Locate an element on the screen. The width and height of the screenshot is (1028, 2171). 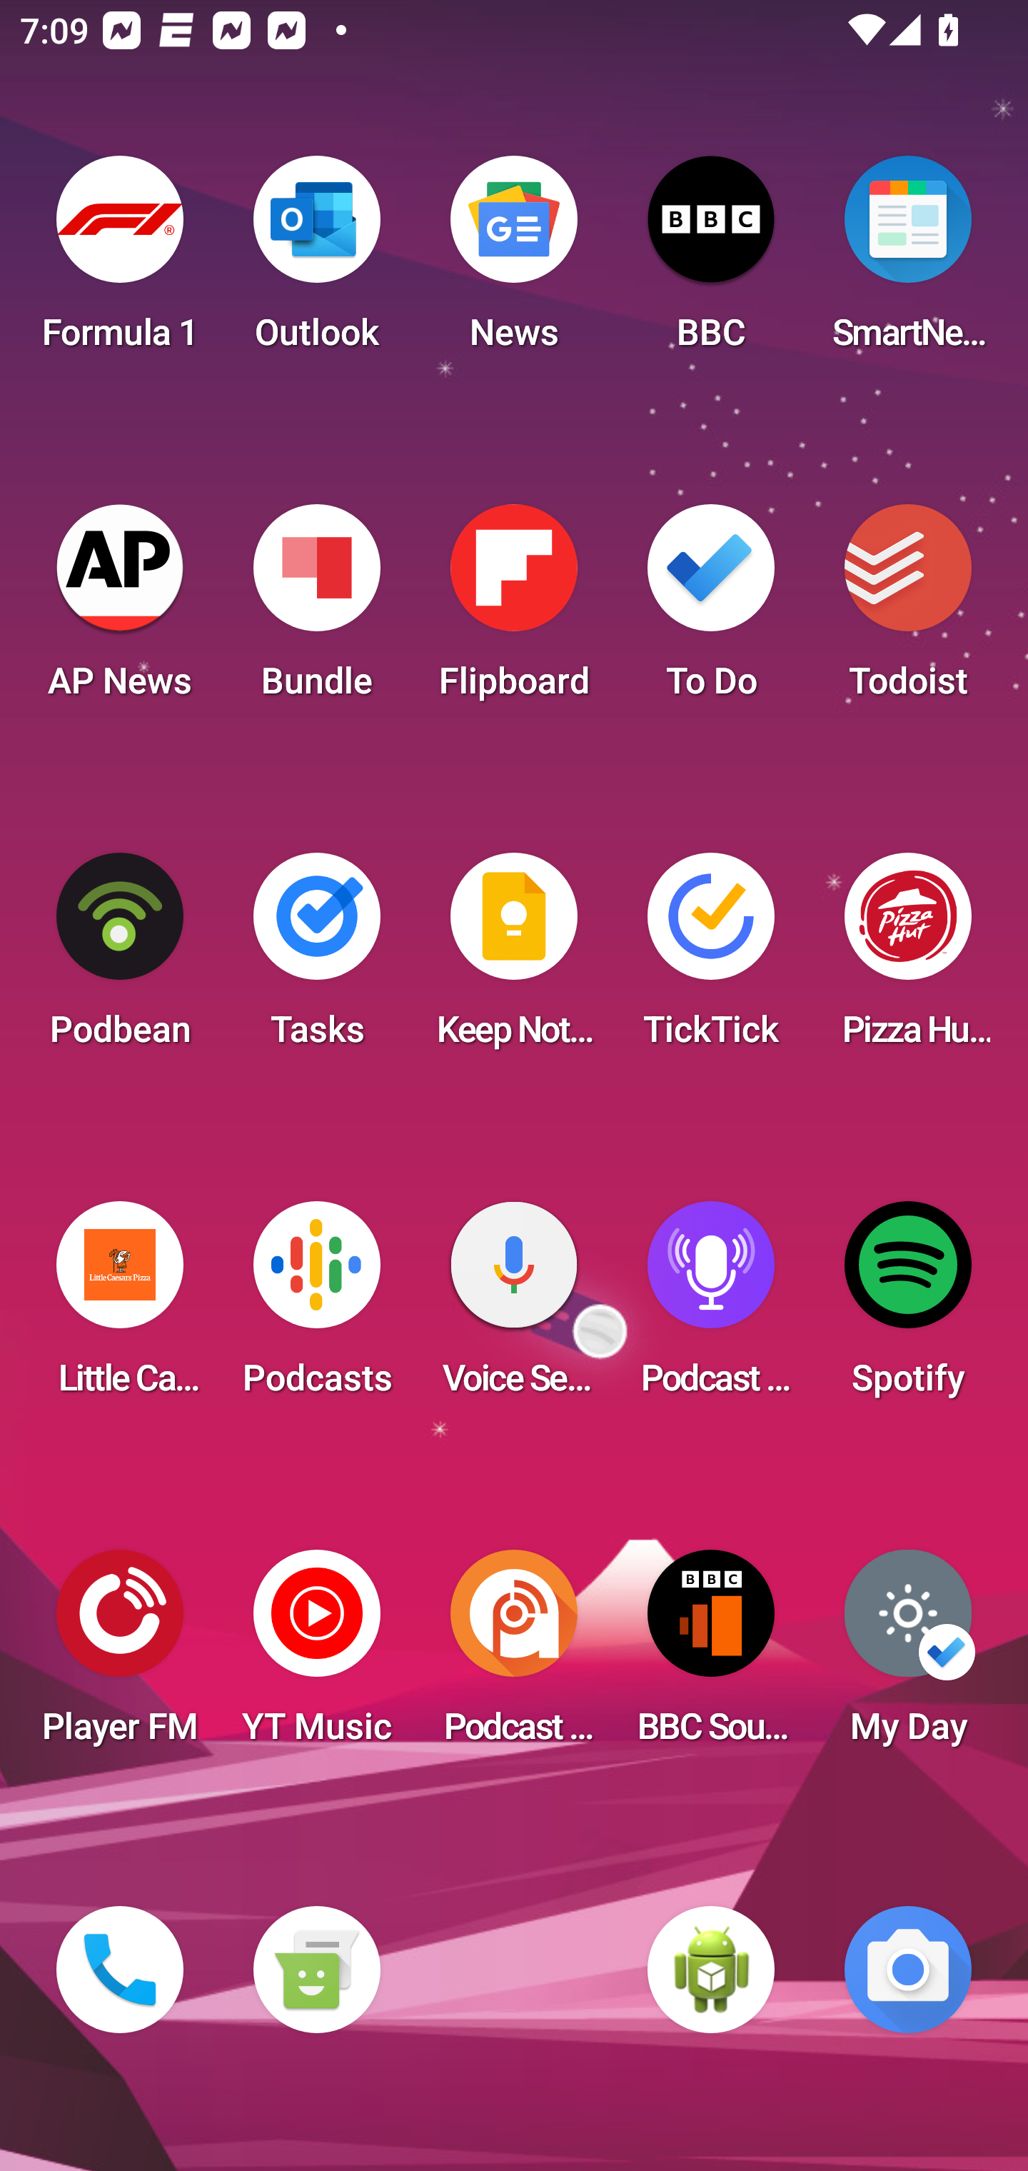
BBC is located at coordinates (711, 261).